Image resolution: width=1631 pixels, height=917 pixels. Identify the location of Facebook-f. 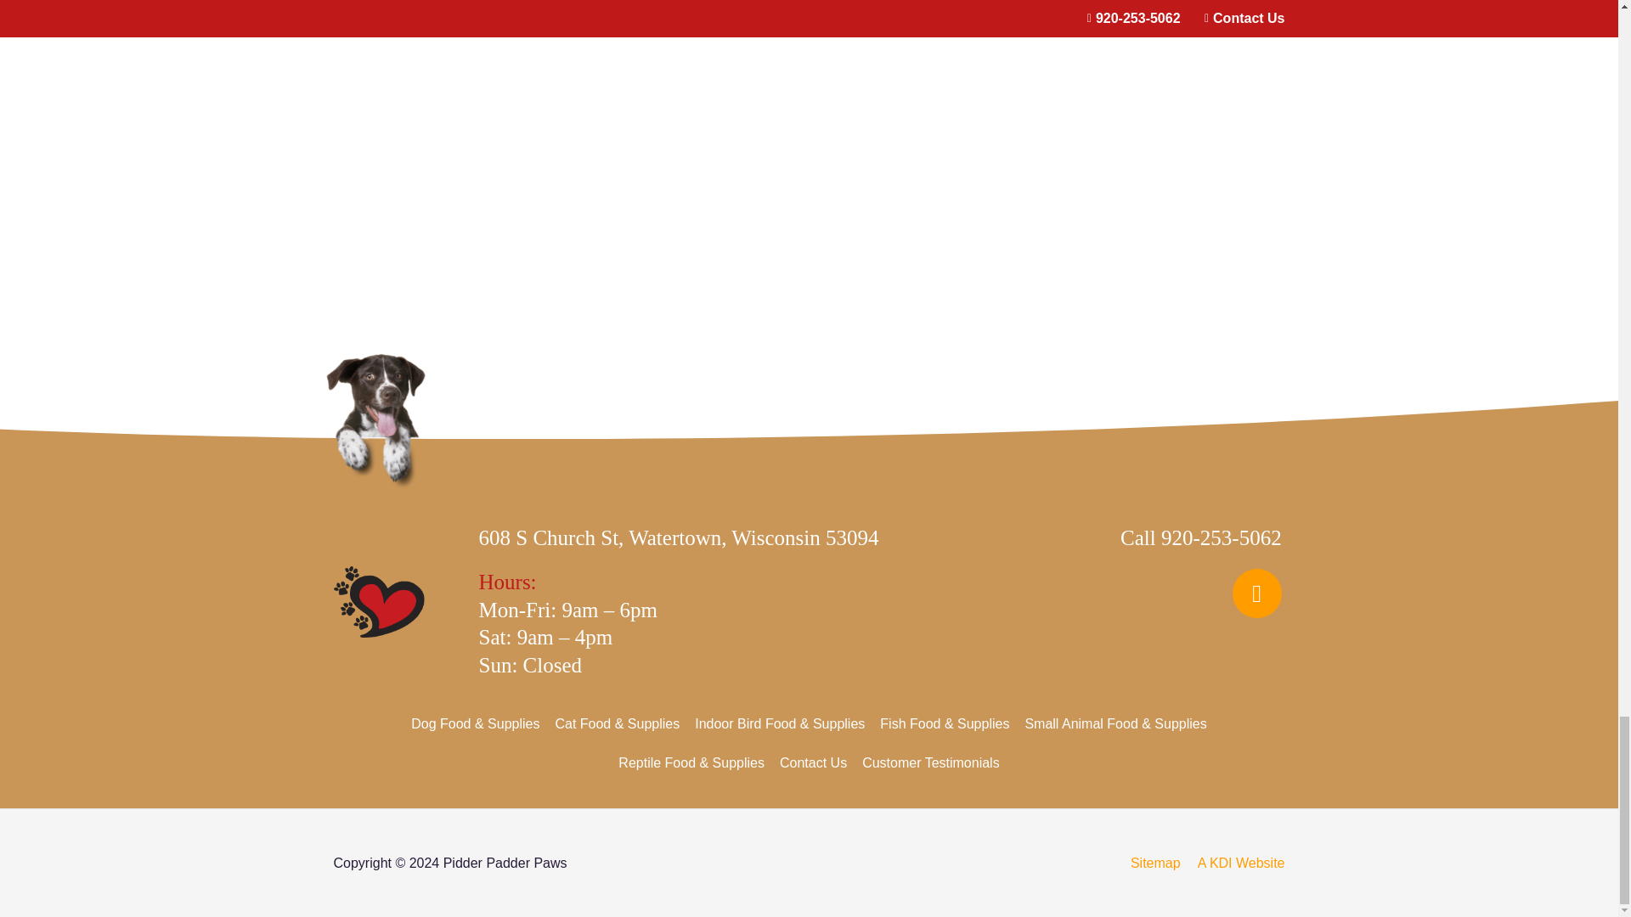
(1257, 593).